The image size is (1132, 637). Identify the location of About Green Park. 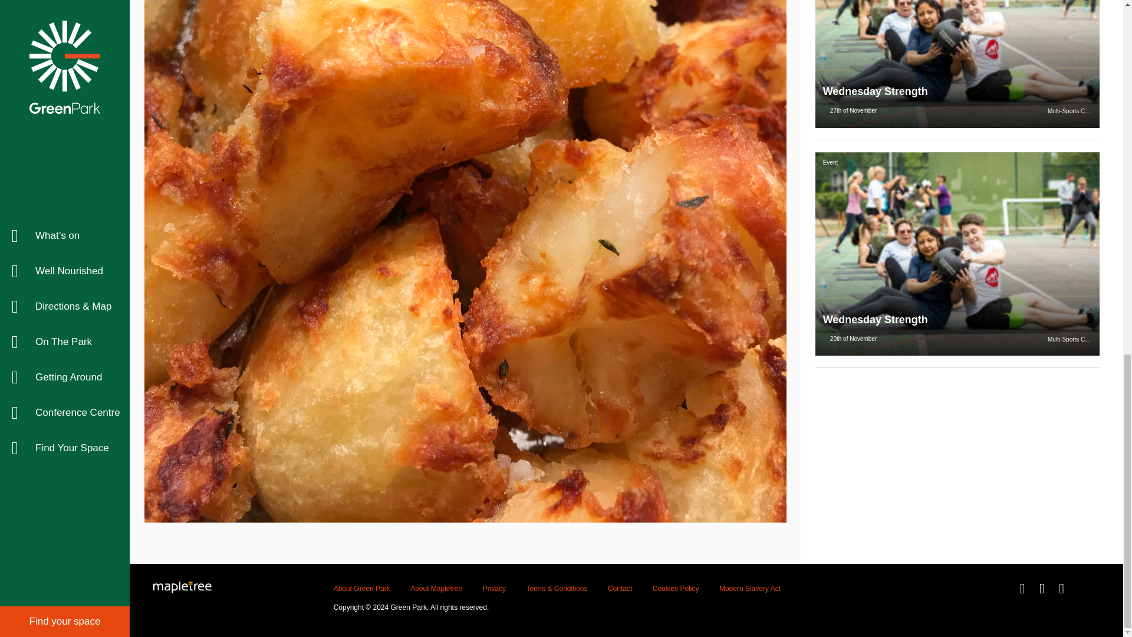
(362, 589).